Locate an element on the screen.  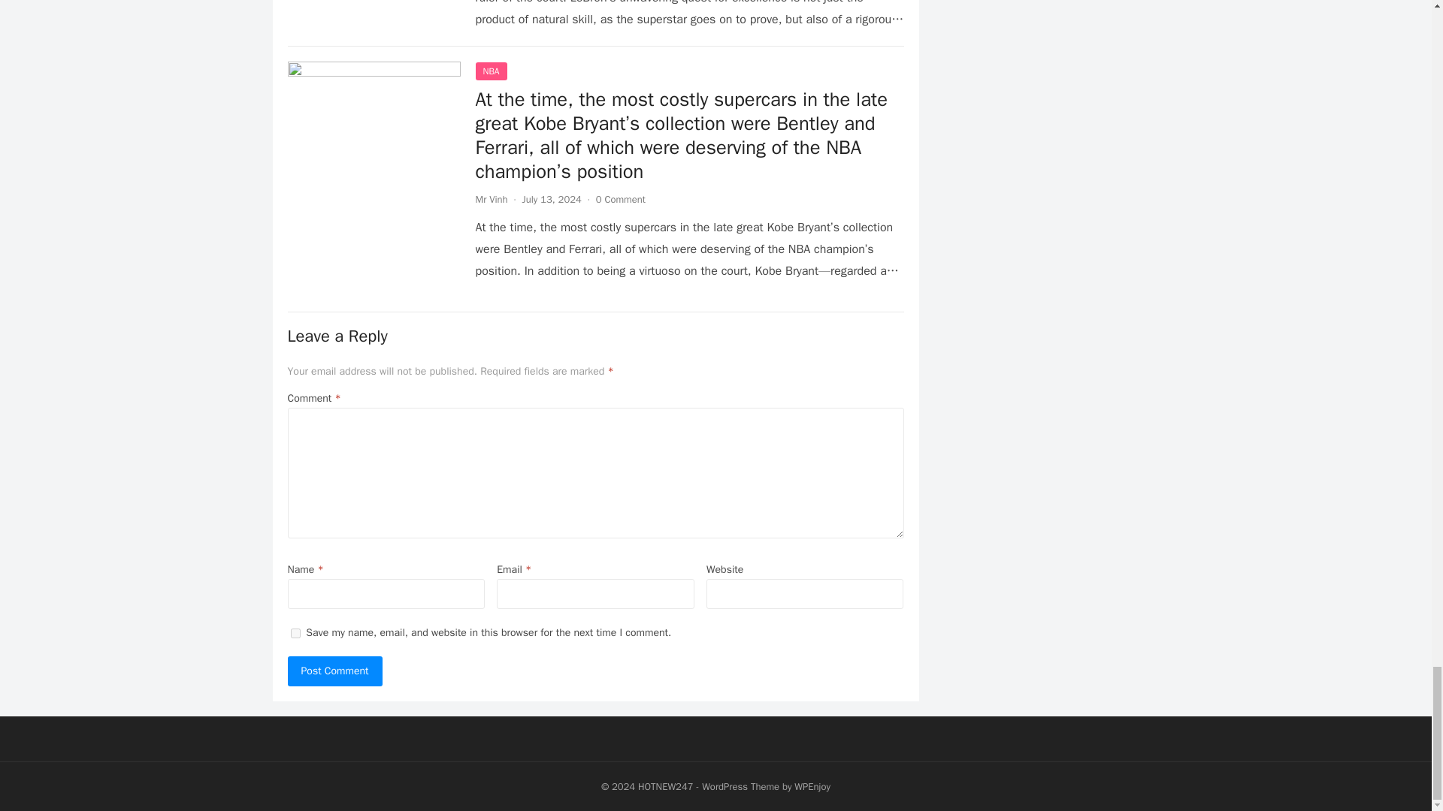
yes is located at coordinates (295, 633).